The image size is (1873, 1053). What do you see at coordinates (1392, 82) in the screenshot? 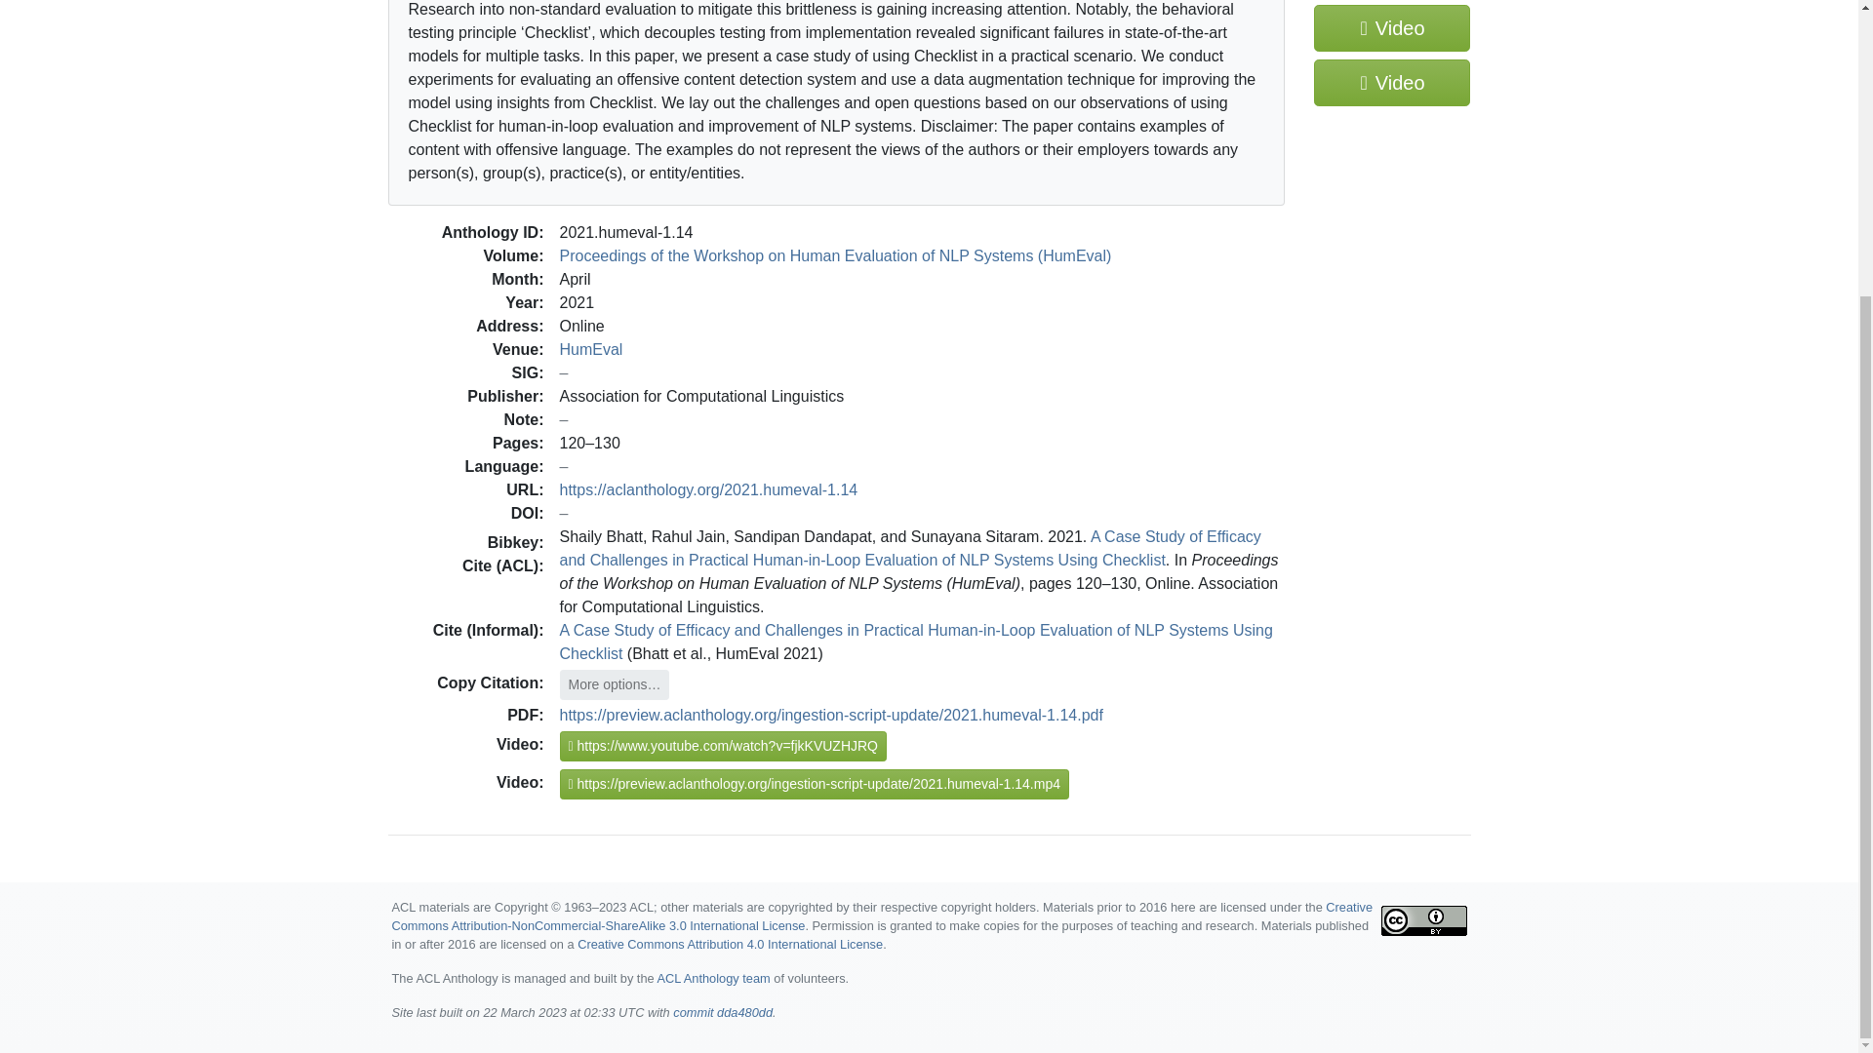
I see `Video` at bounding box center [1392, 82].